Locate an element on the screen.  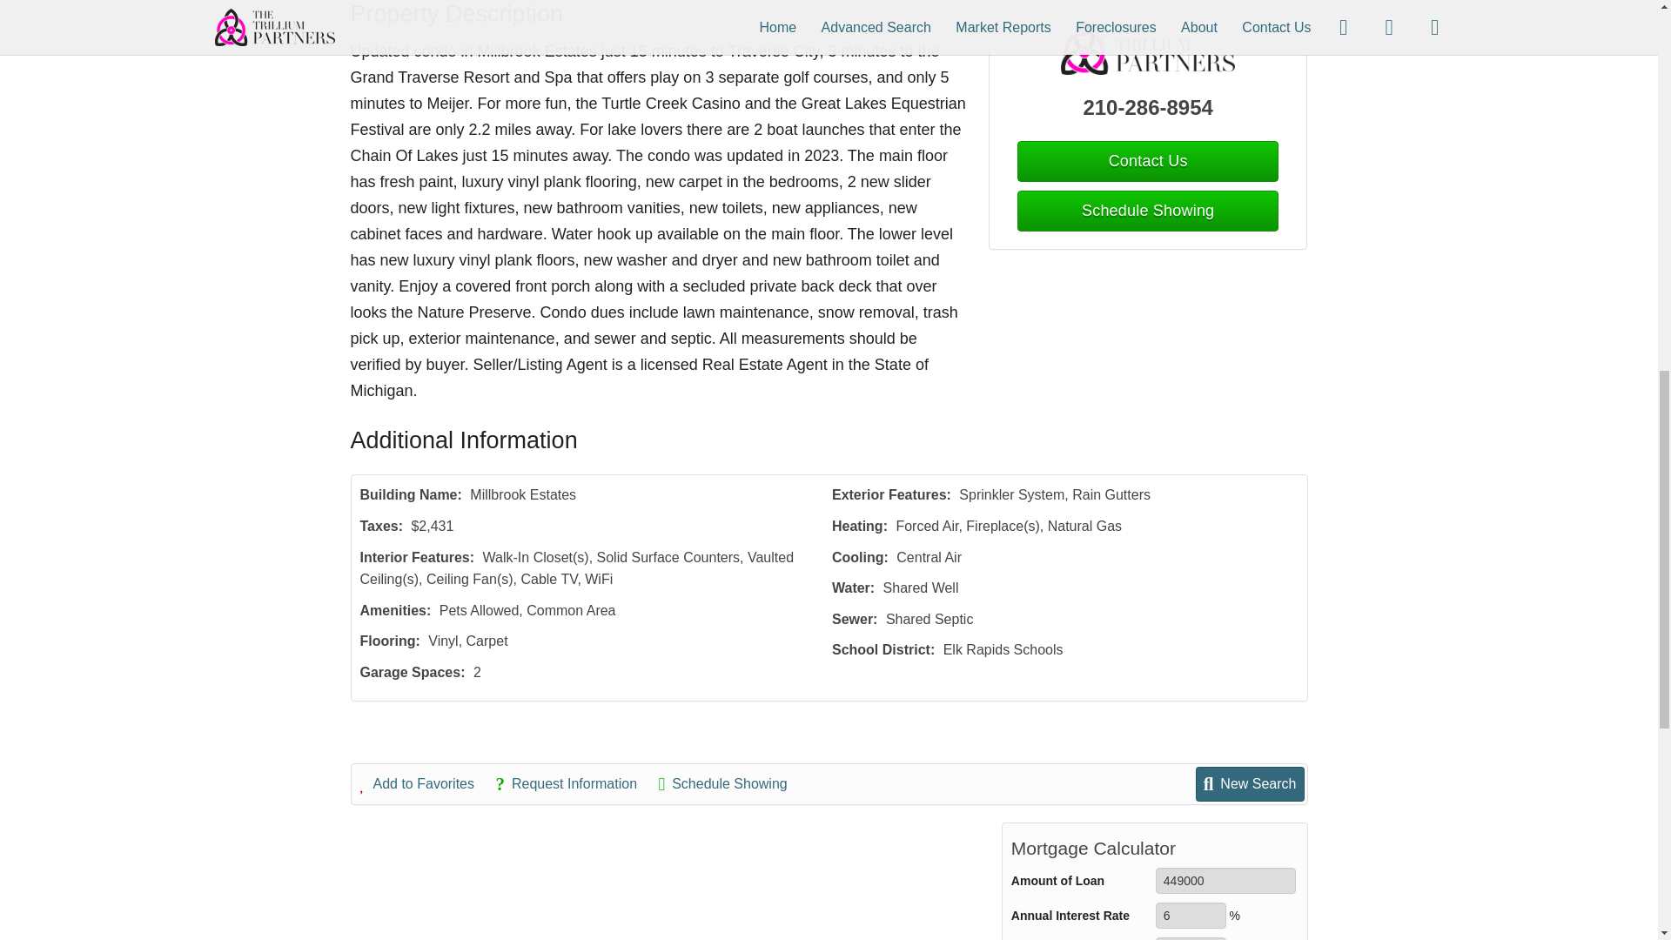
210-286-8954 is located at coordinates (1149, 107).